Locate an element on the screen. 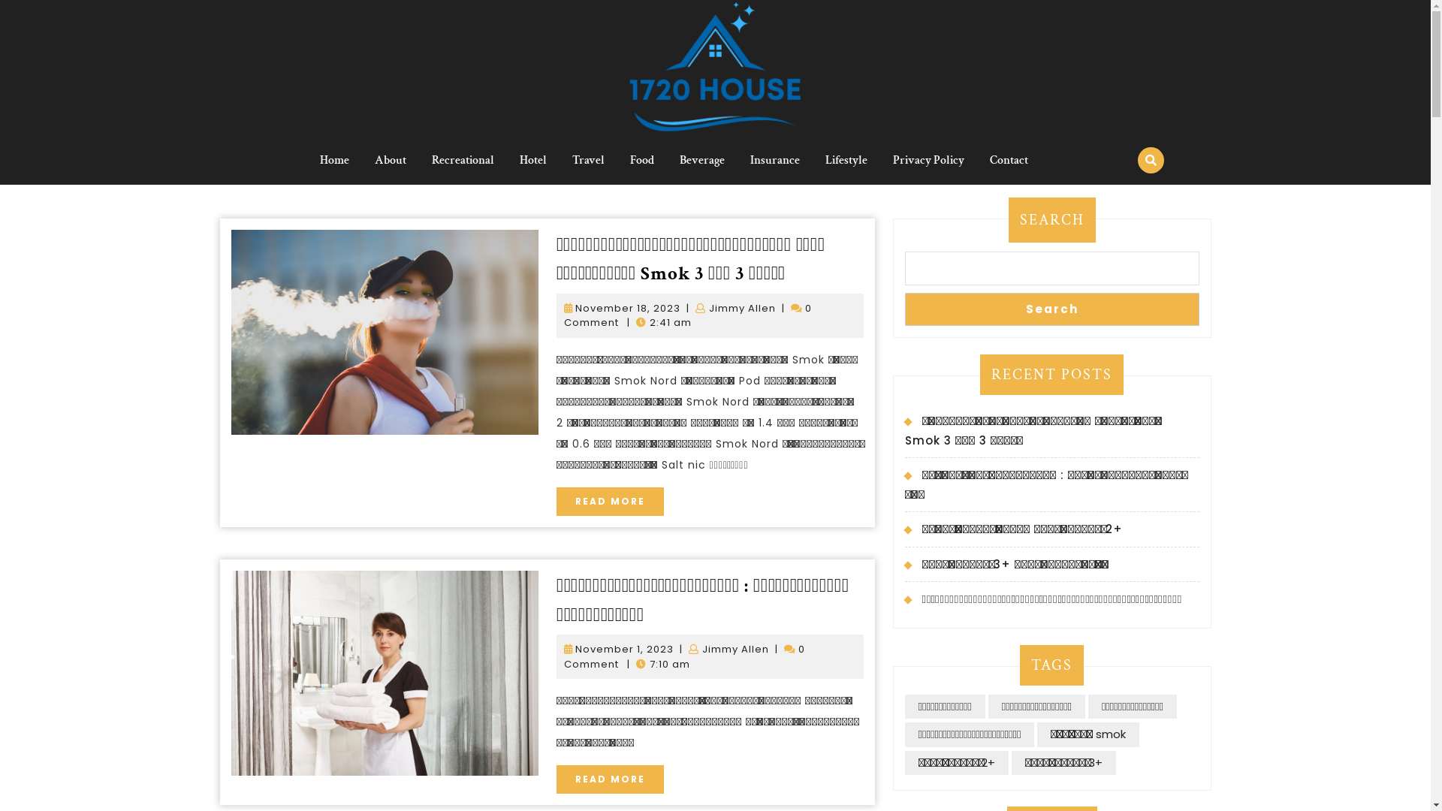  Recreational is located at coordinates (463, 161).